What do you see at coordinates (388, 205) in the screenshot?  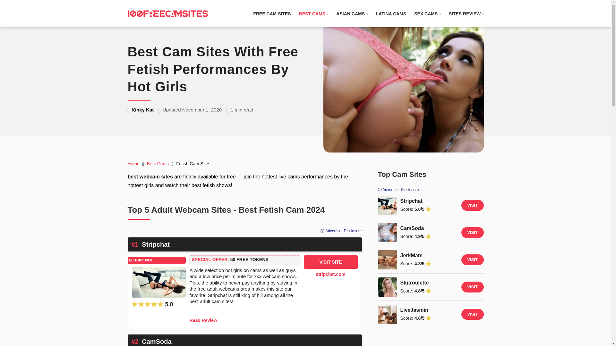 I see `Visit stripchat.com` at bounding box center [388, 205].